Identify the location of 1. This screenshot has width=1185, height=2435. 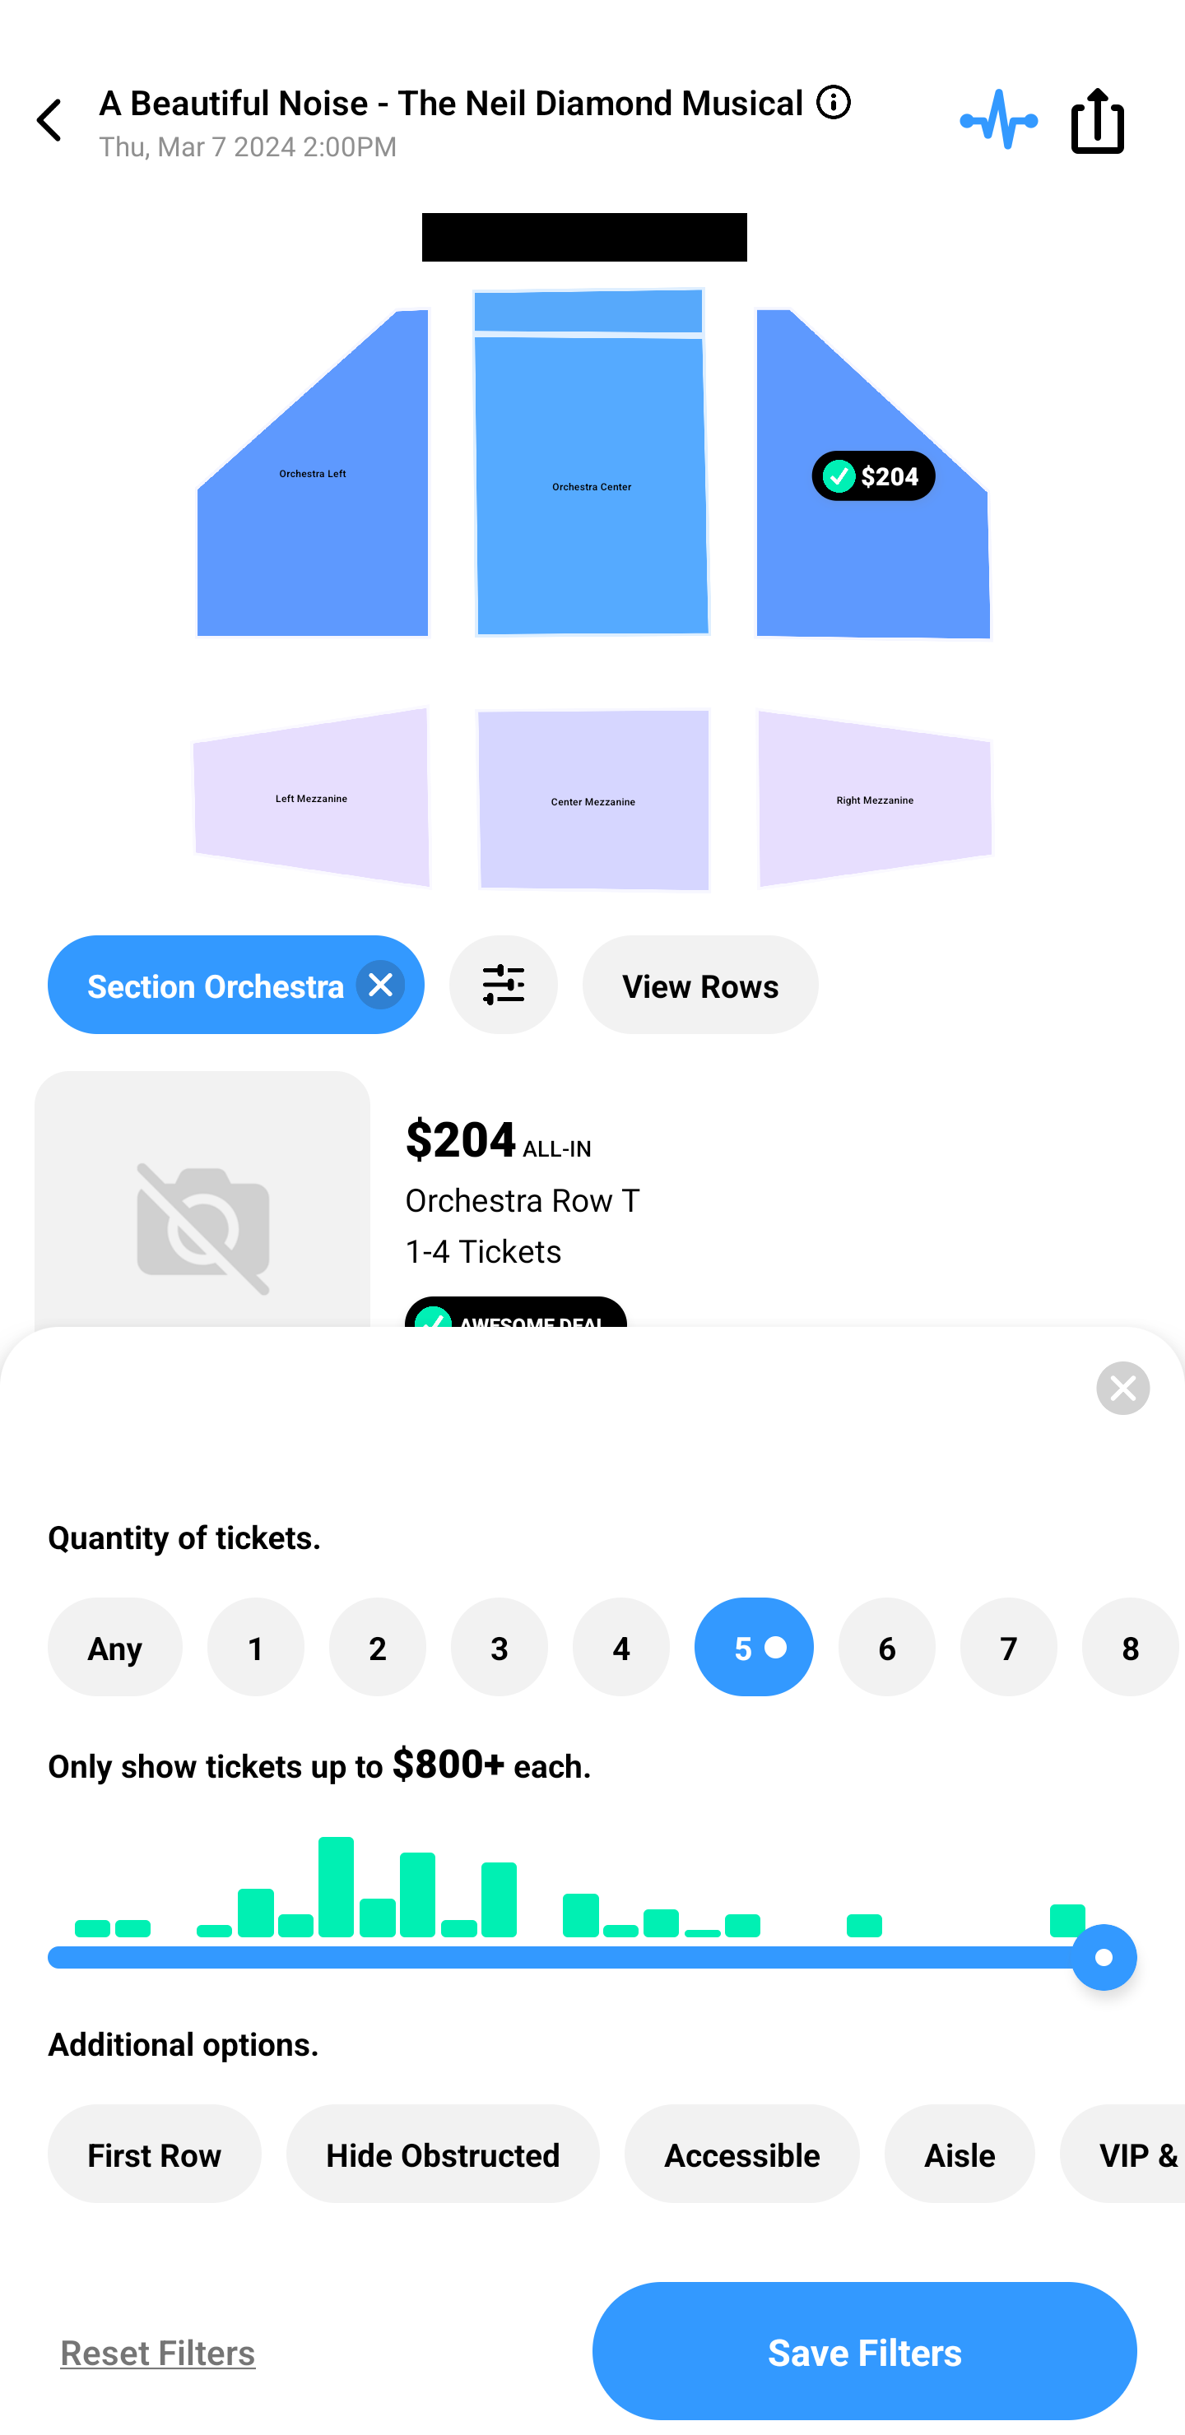
(255, 1647).